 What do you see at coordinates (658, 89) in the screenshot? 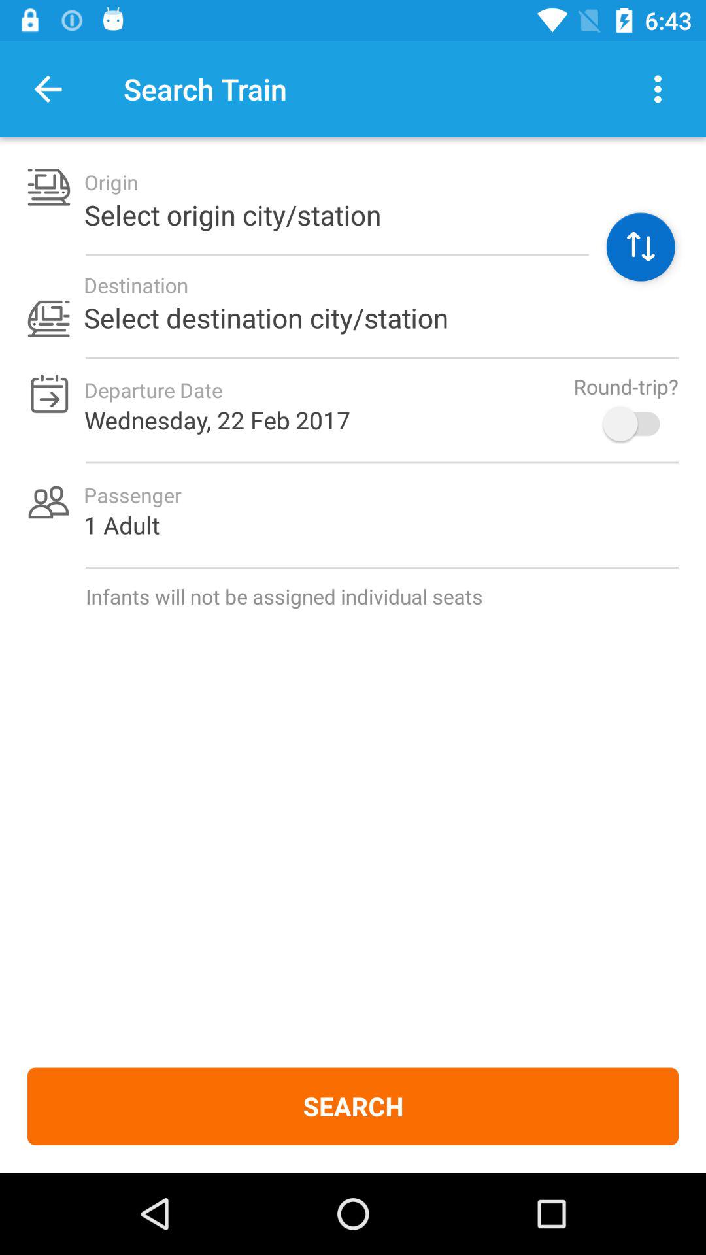
I see `options menu` at bounding box center [658, 89].